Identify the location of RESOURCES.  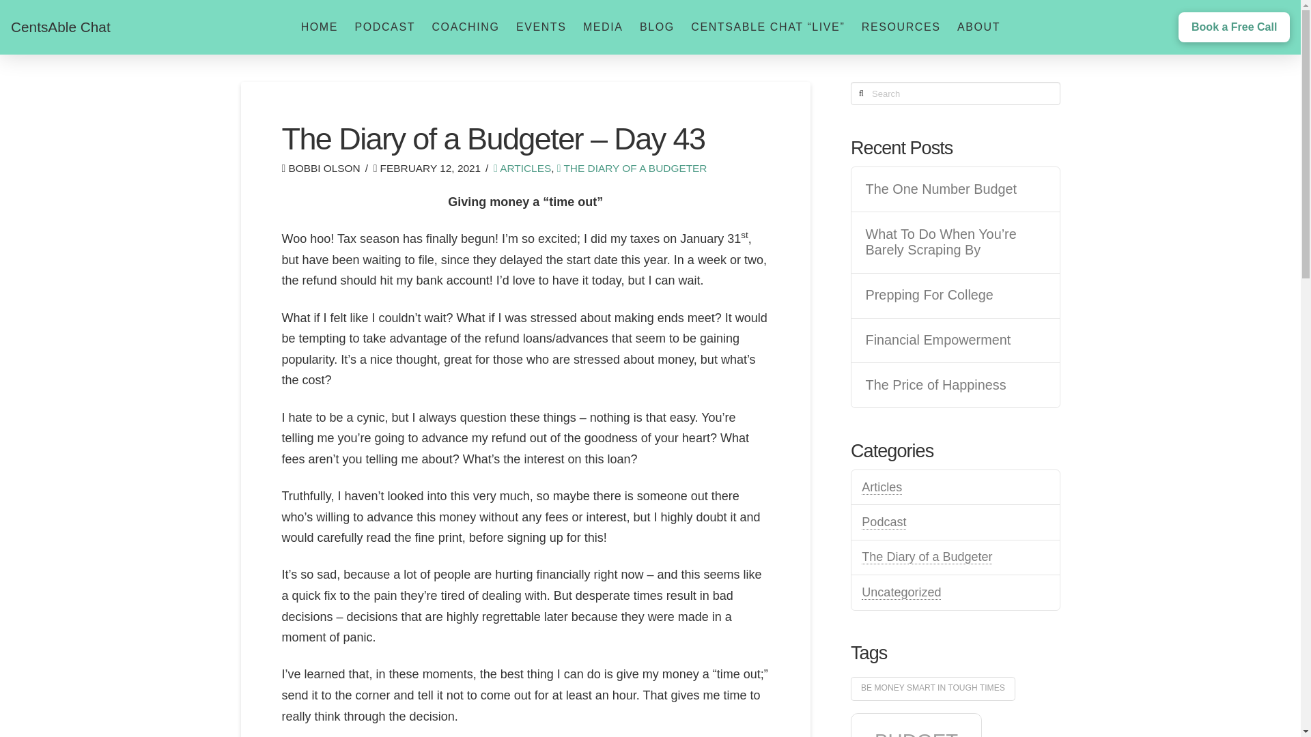
(900, 27).